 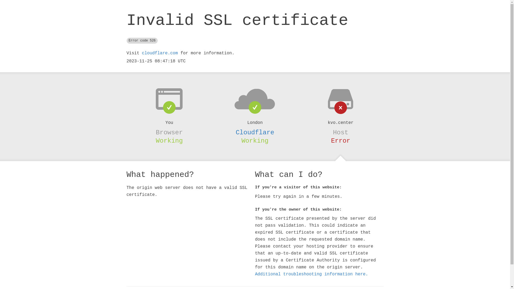 I want to click on Cloudflare, so click(x=255, y=132).